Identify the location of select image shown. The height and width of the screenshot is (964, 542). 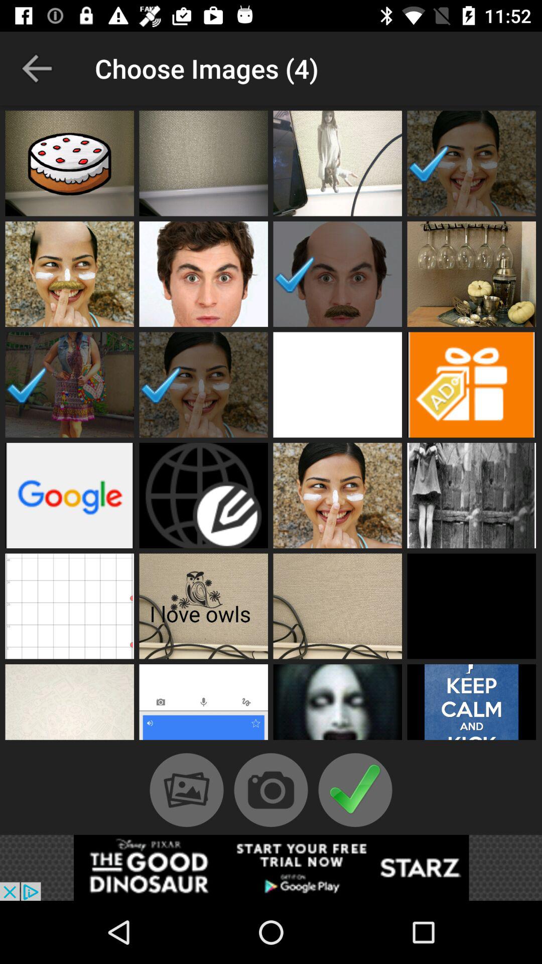
(69, 385).